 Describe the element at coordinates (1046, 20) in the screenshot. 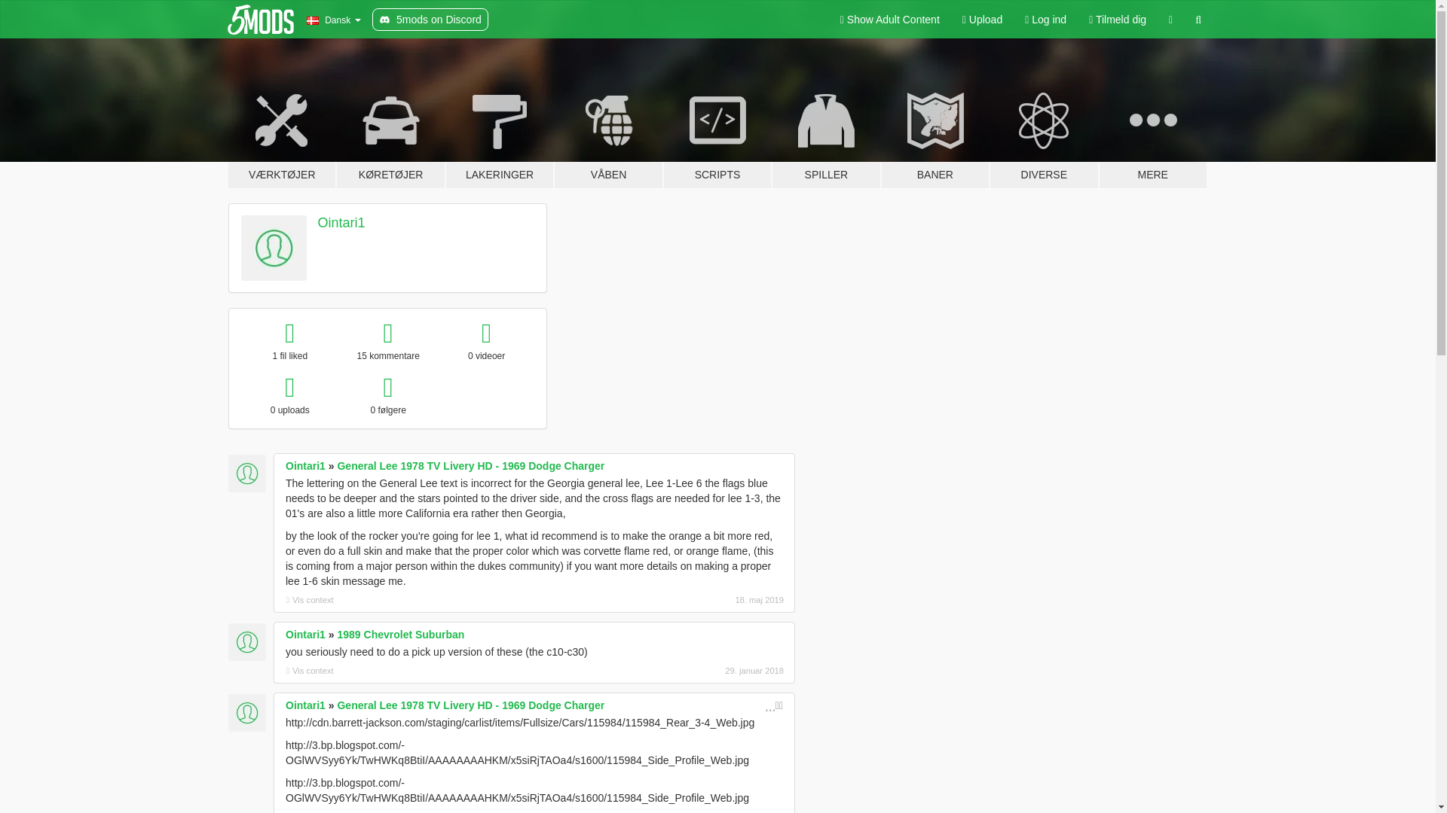

I see `Log ind` at that location.